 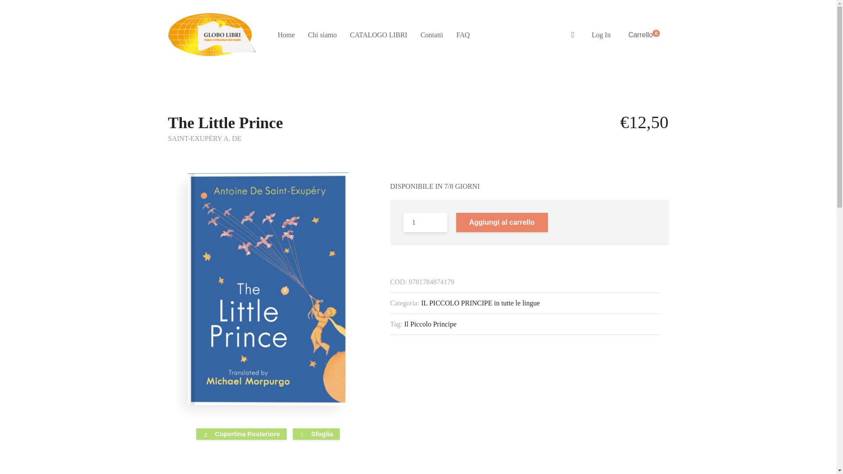 I want to click on Aggiungi al carrello, so click(x=501, y=222).